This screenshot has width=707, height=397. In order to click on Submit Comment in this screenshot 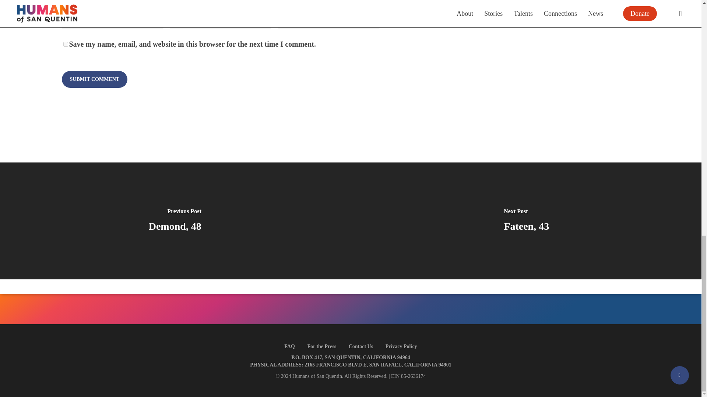, I will do `click(95, 79)`.